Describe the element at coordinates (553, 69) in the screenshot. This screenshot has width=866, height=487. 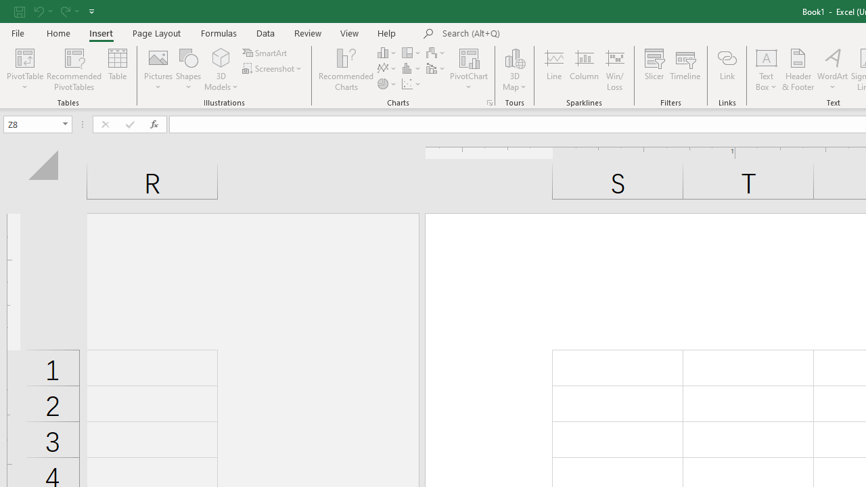
I see `Line` at that location.